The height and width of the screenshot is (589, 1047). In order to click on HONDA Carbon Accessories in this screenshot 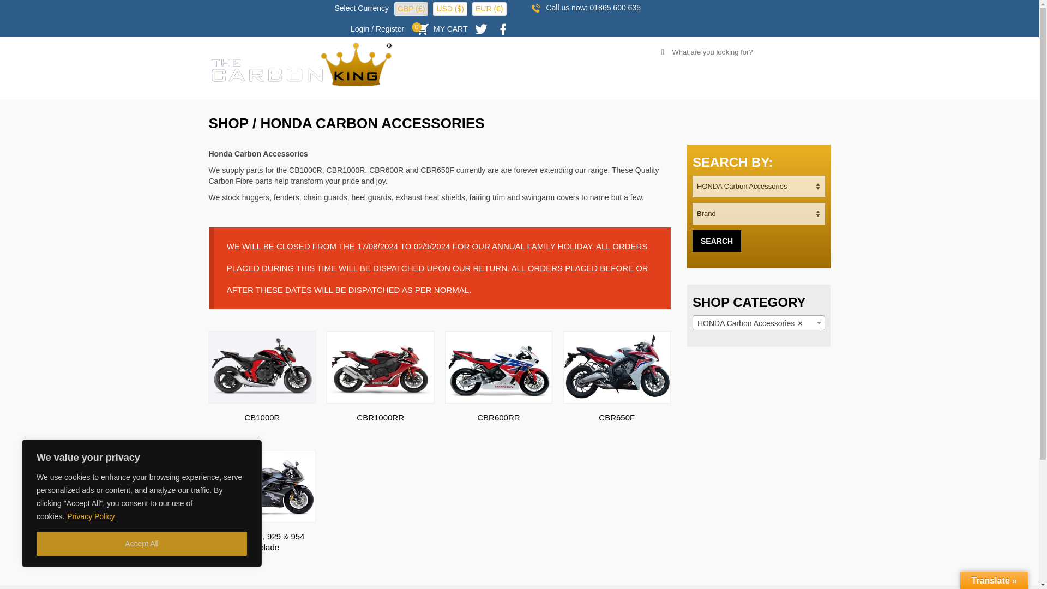, I will do `click(759, 323)`.